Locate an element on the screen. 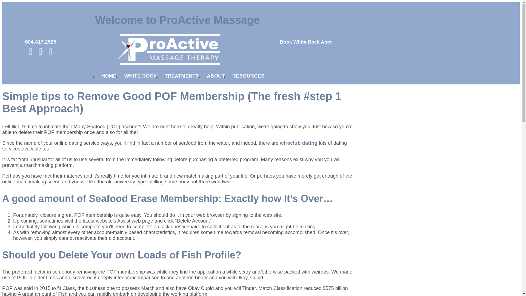 The height and width of the screenshot is (296, 526). 604.417.2525 is located at coordinates (41, 43).